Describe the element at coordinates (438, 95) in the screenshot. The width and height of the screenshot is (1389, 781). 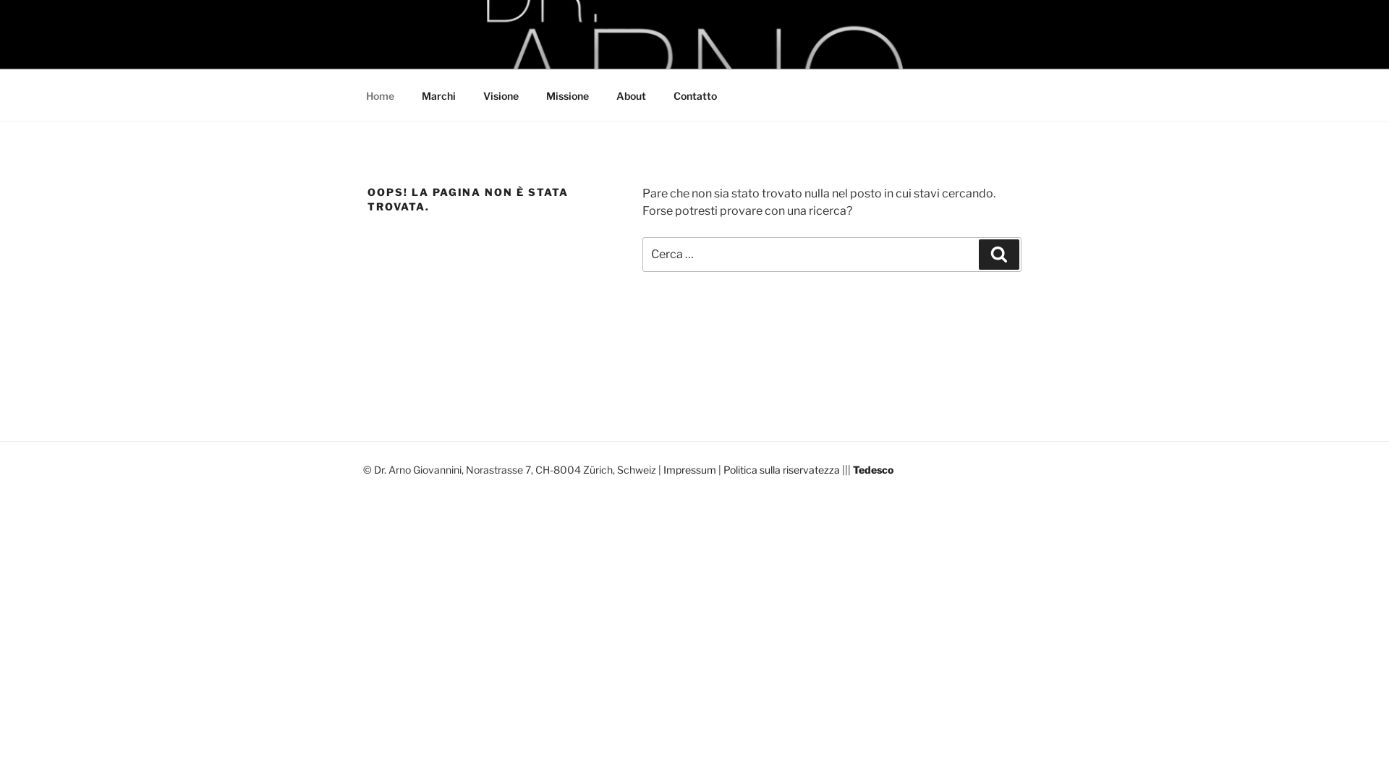
I see `Marchi` at that location.